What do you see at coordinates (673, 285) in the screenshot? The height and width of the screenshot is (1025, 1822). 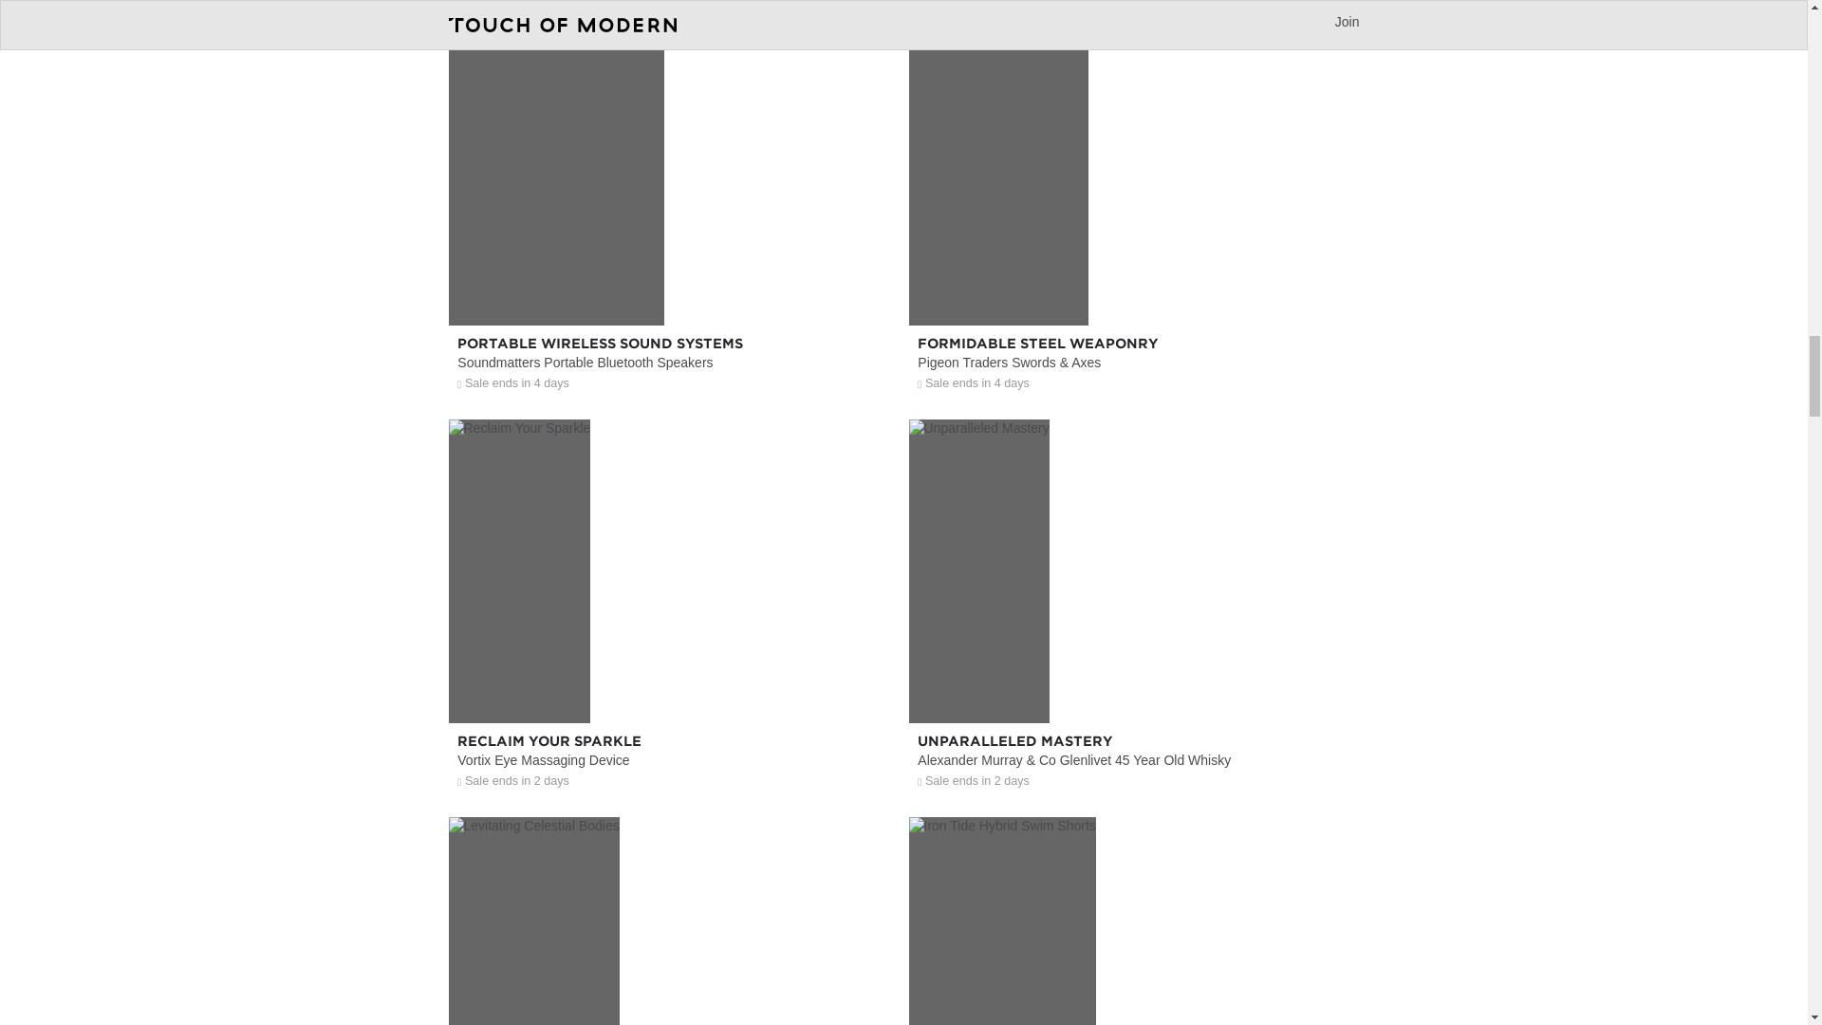 I see `Portable Wireless Sound Systems` at bounding box center [673, 285].